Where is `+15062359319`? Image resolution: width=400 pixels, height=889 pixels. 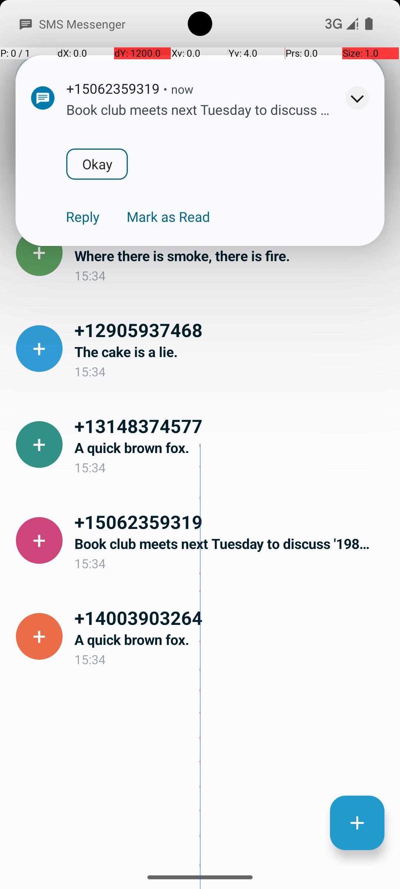
+15062359319 is located at coordinates (231, 522).